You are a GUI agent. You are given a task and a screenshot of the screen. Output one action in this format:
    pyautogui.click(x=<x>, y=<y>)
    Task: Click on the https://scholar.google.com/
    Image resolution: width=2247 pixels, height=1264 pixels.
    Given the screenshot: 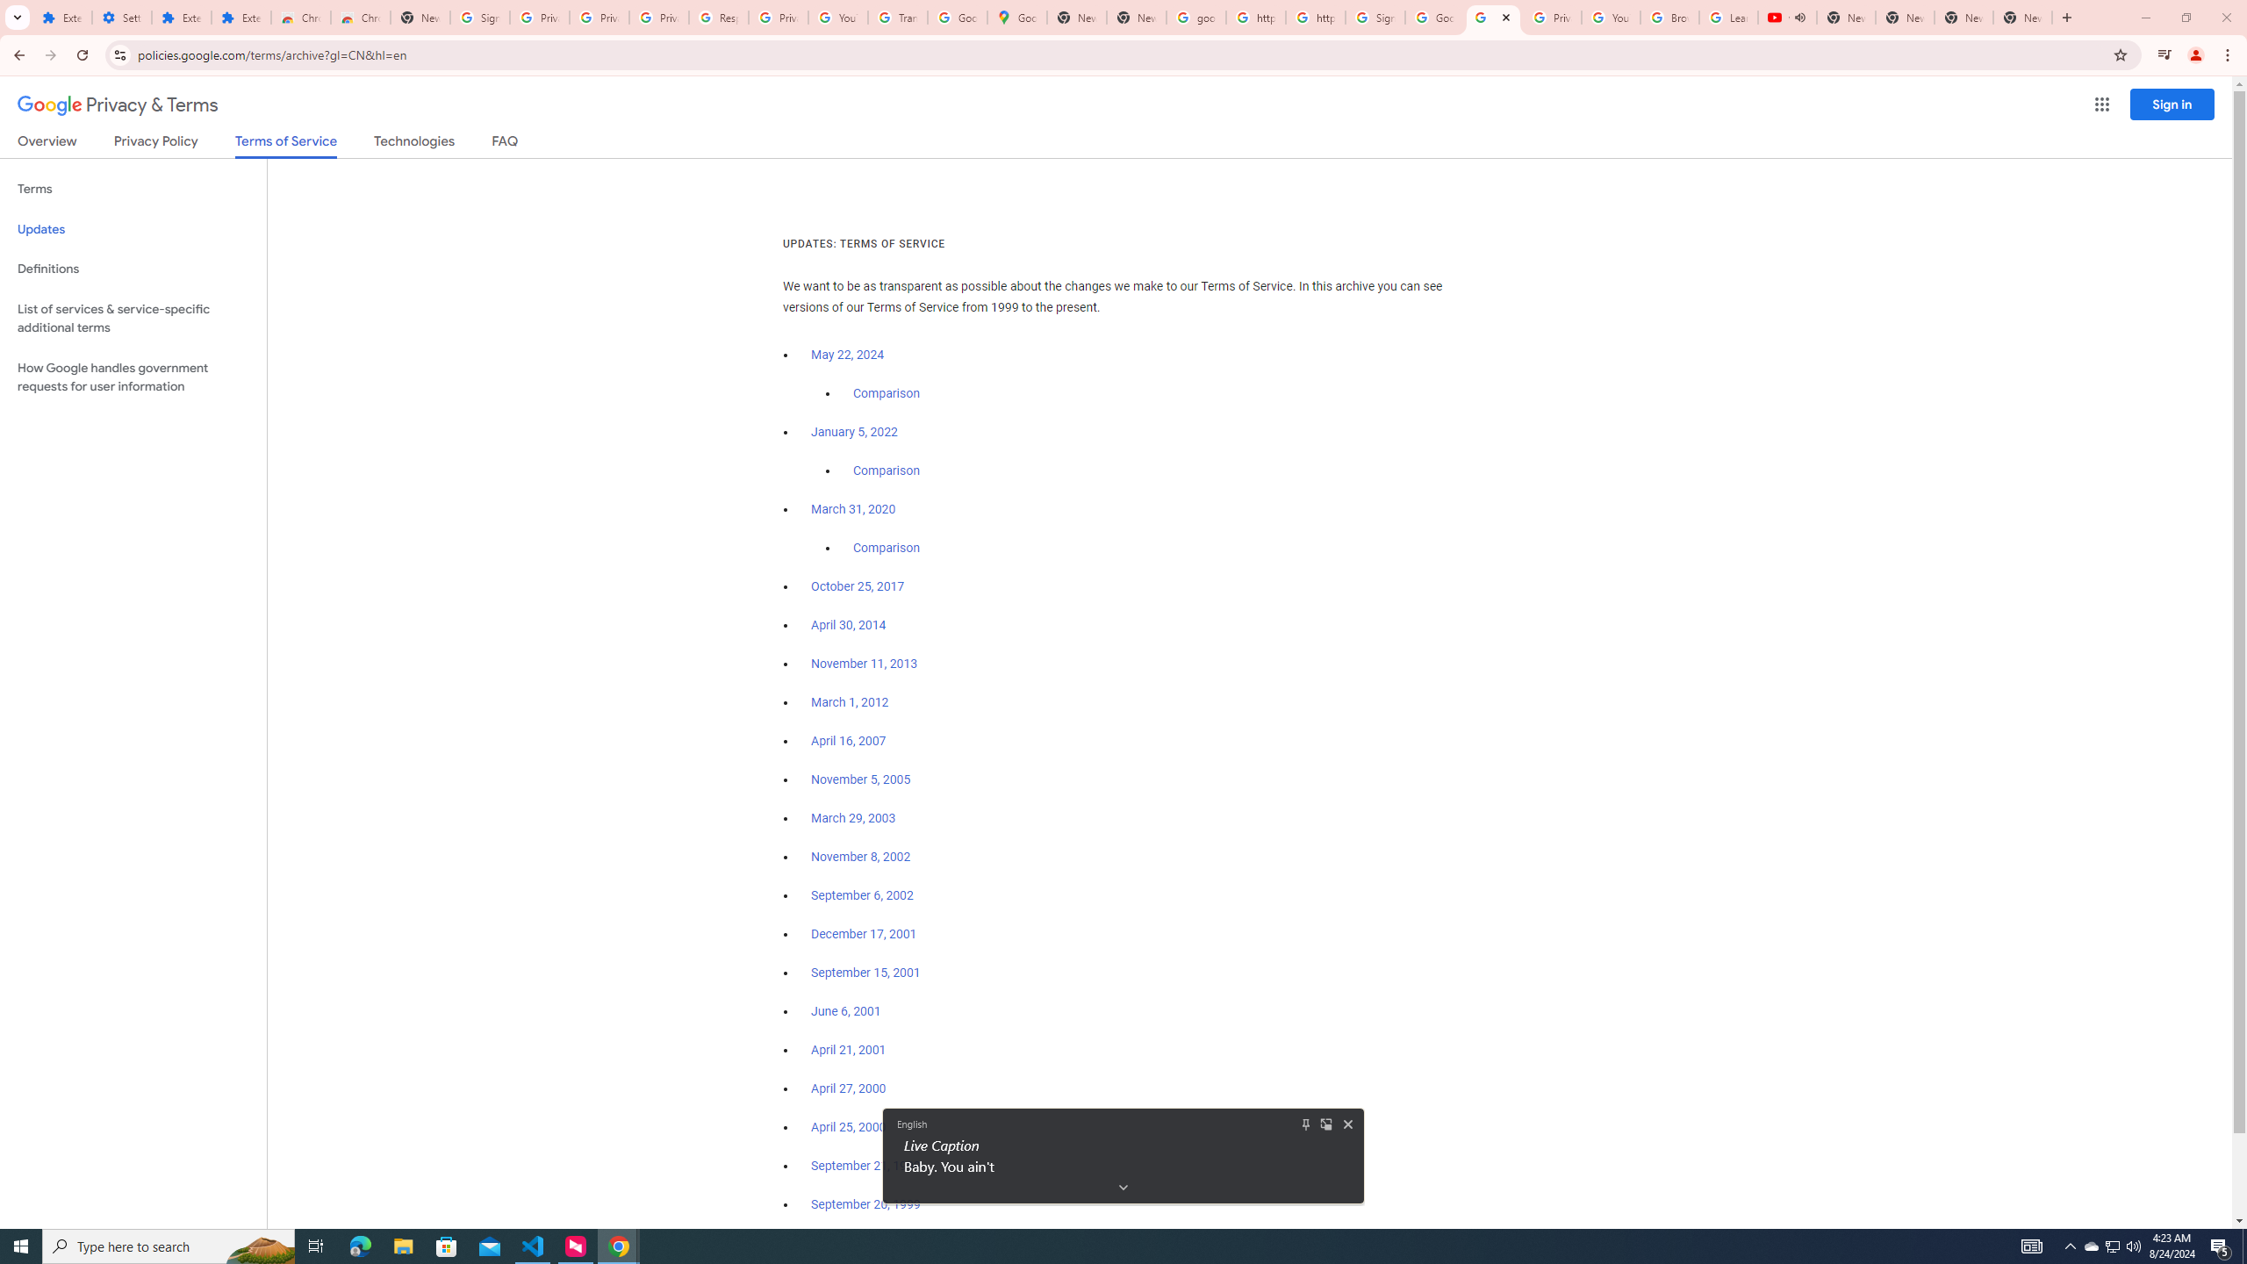 What is the action you would take?
    pyautogui.click(x=1255, y=18)
    